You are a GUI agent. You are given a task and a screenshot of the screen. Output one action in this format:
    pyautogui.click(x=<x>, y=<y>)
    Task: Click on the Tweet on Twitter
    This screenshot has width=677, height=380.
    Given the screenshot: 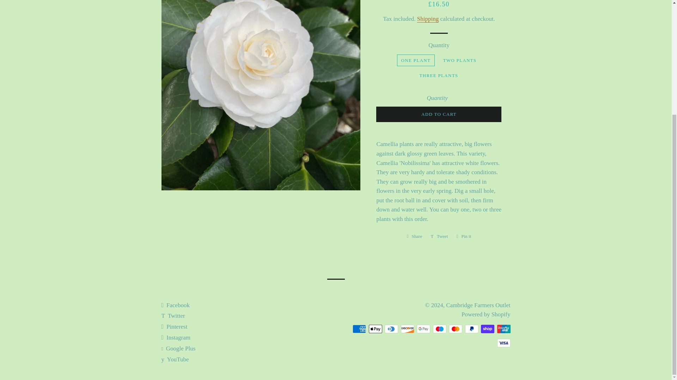 What is the action you would take?
    pyautogui.click(x=504, y=329)
    